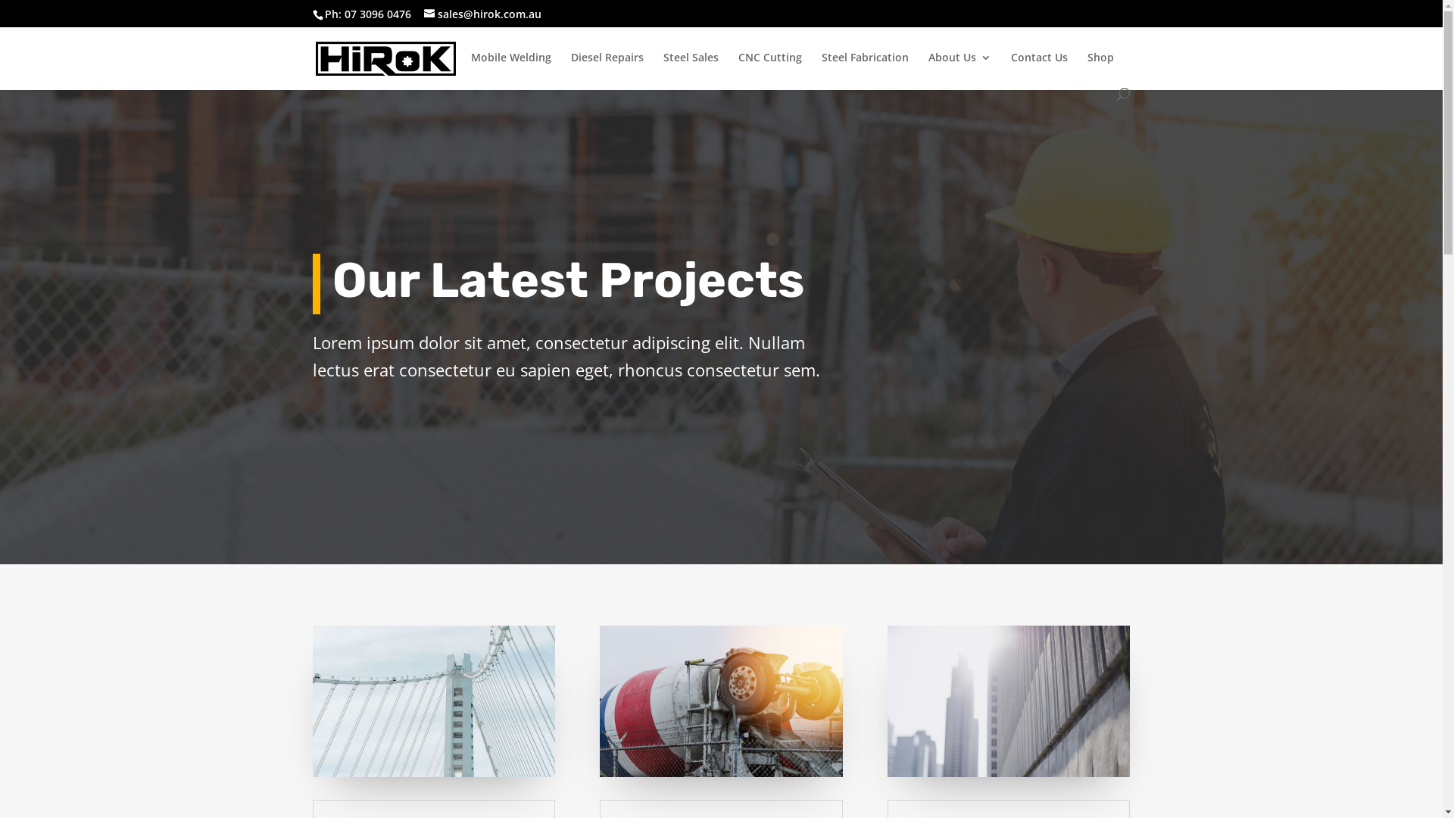  What do you see at coordinates (691, 70) in the screenshot?
I see `Steel Sales` at bounding box center [691, 70].